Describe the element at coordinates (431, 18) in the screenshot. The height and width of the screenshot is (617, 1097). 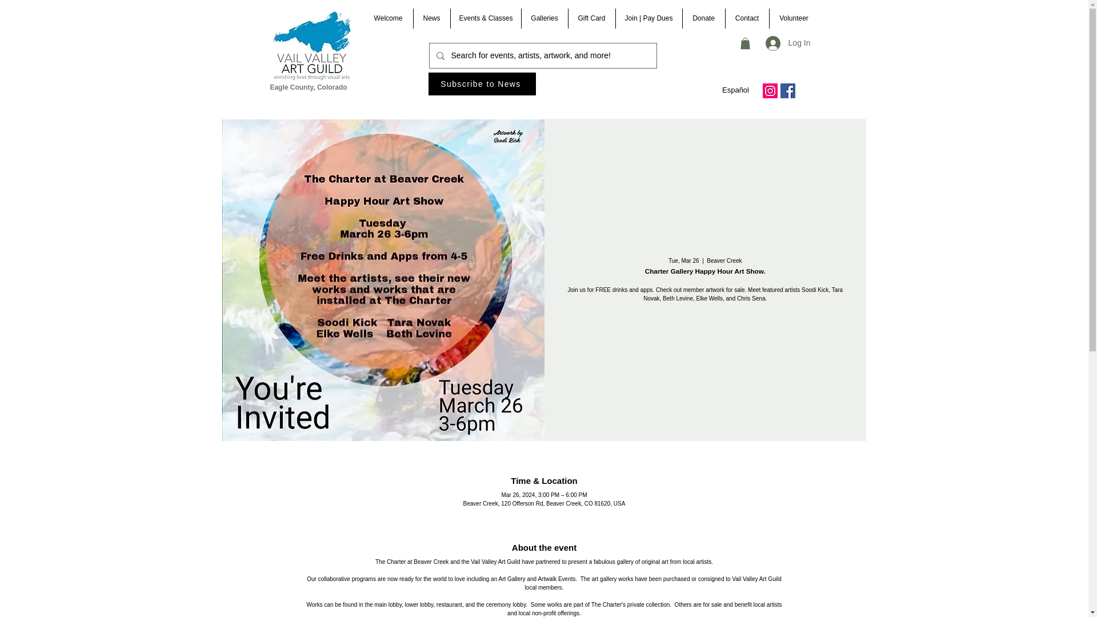
I see `News` at that location.